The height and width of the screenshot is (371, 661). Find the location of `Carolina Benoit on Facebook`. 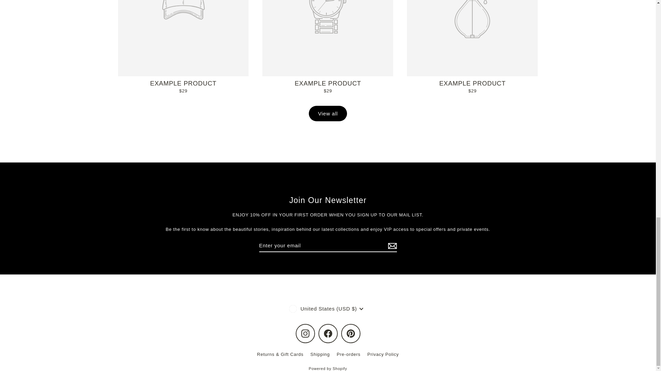

Carolina Benoit on Facebook is located at coordinates (327, 333).